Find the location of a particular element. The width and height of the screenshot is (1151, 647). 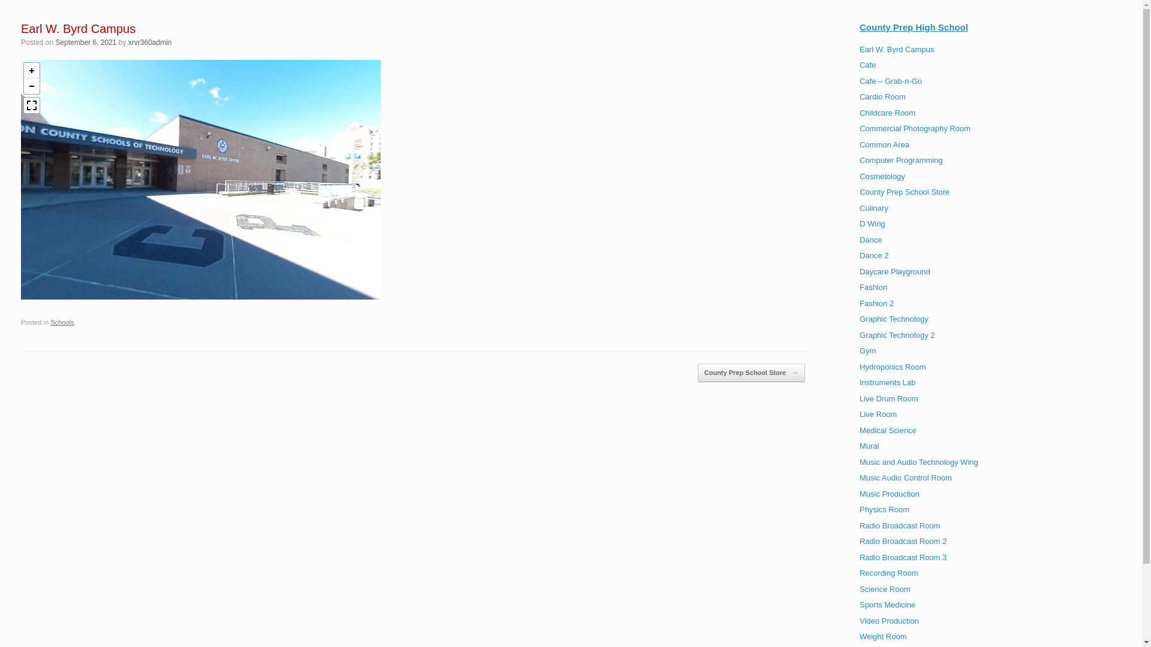

Live Room is located at coordinates (878, 415).